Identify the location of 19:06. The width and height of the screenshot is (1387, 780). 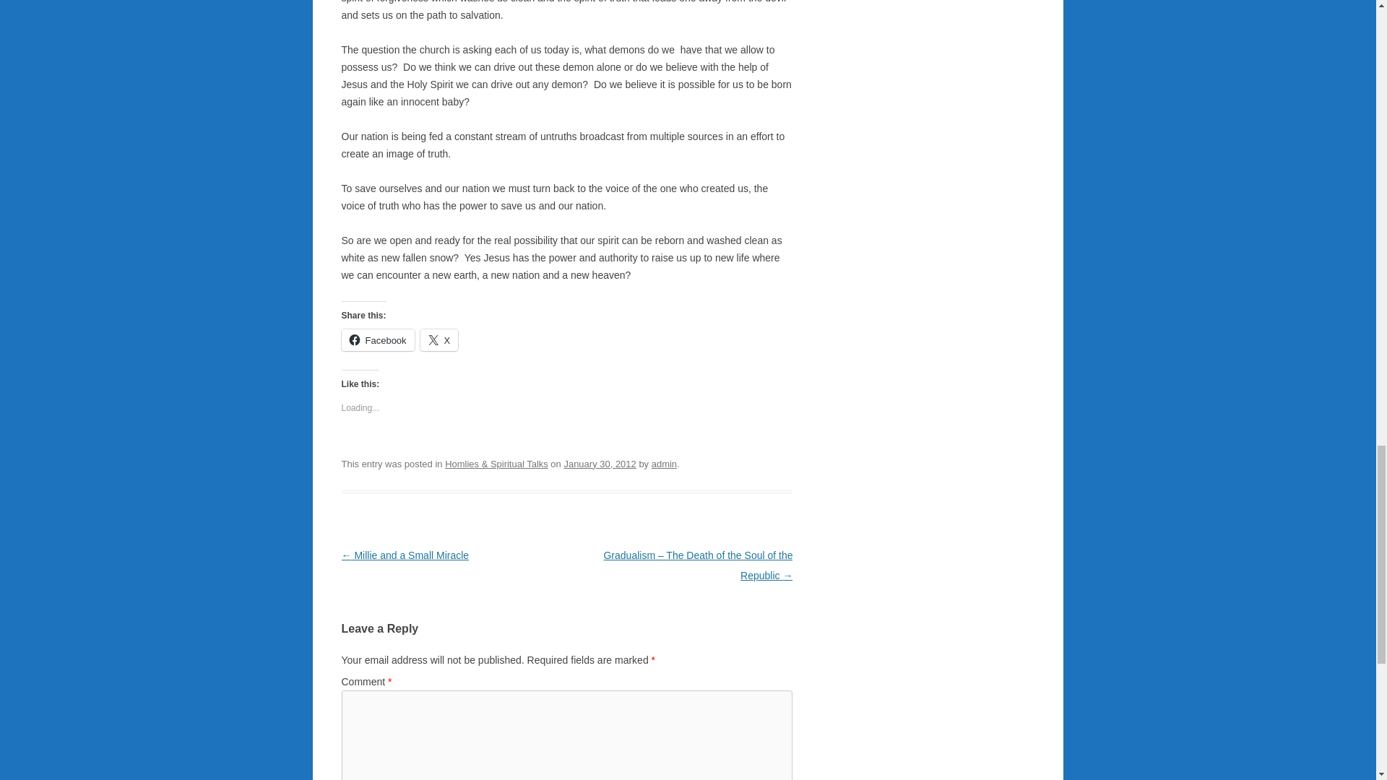
(599, 464).